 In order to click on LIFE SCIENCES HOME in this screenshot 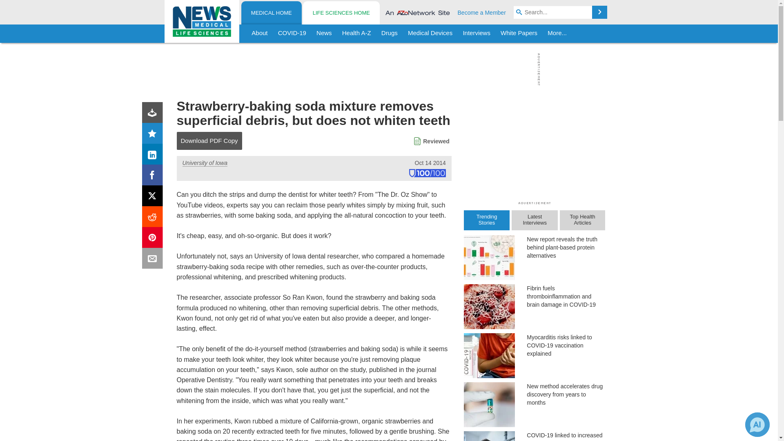, I will do `click(341, 13)`.